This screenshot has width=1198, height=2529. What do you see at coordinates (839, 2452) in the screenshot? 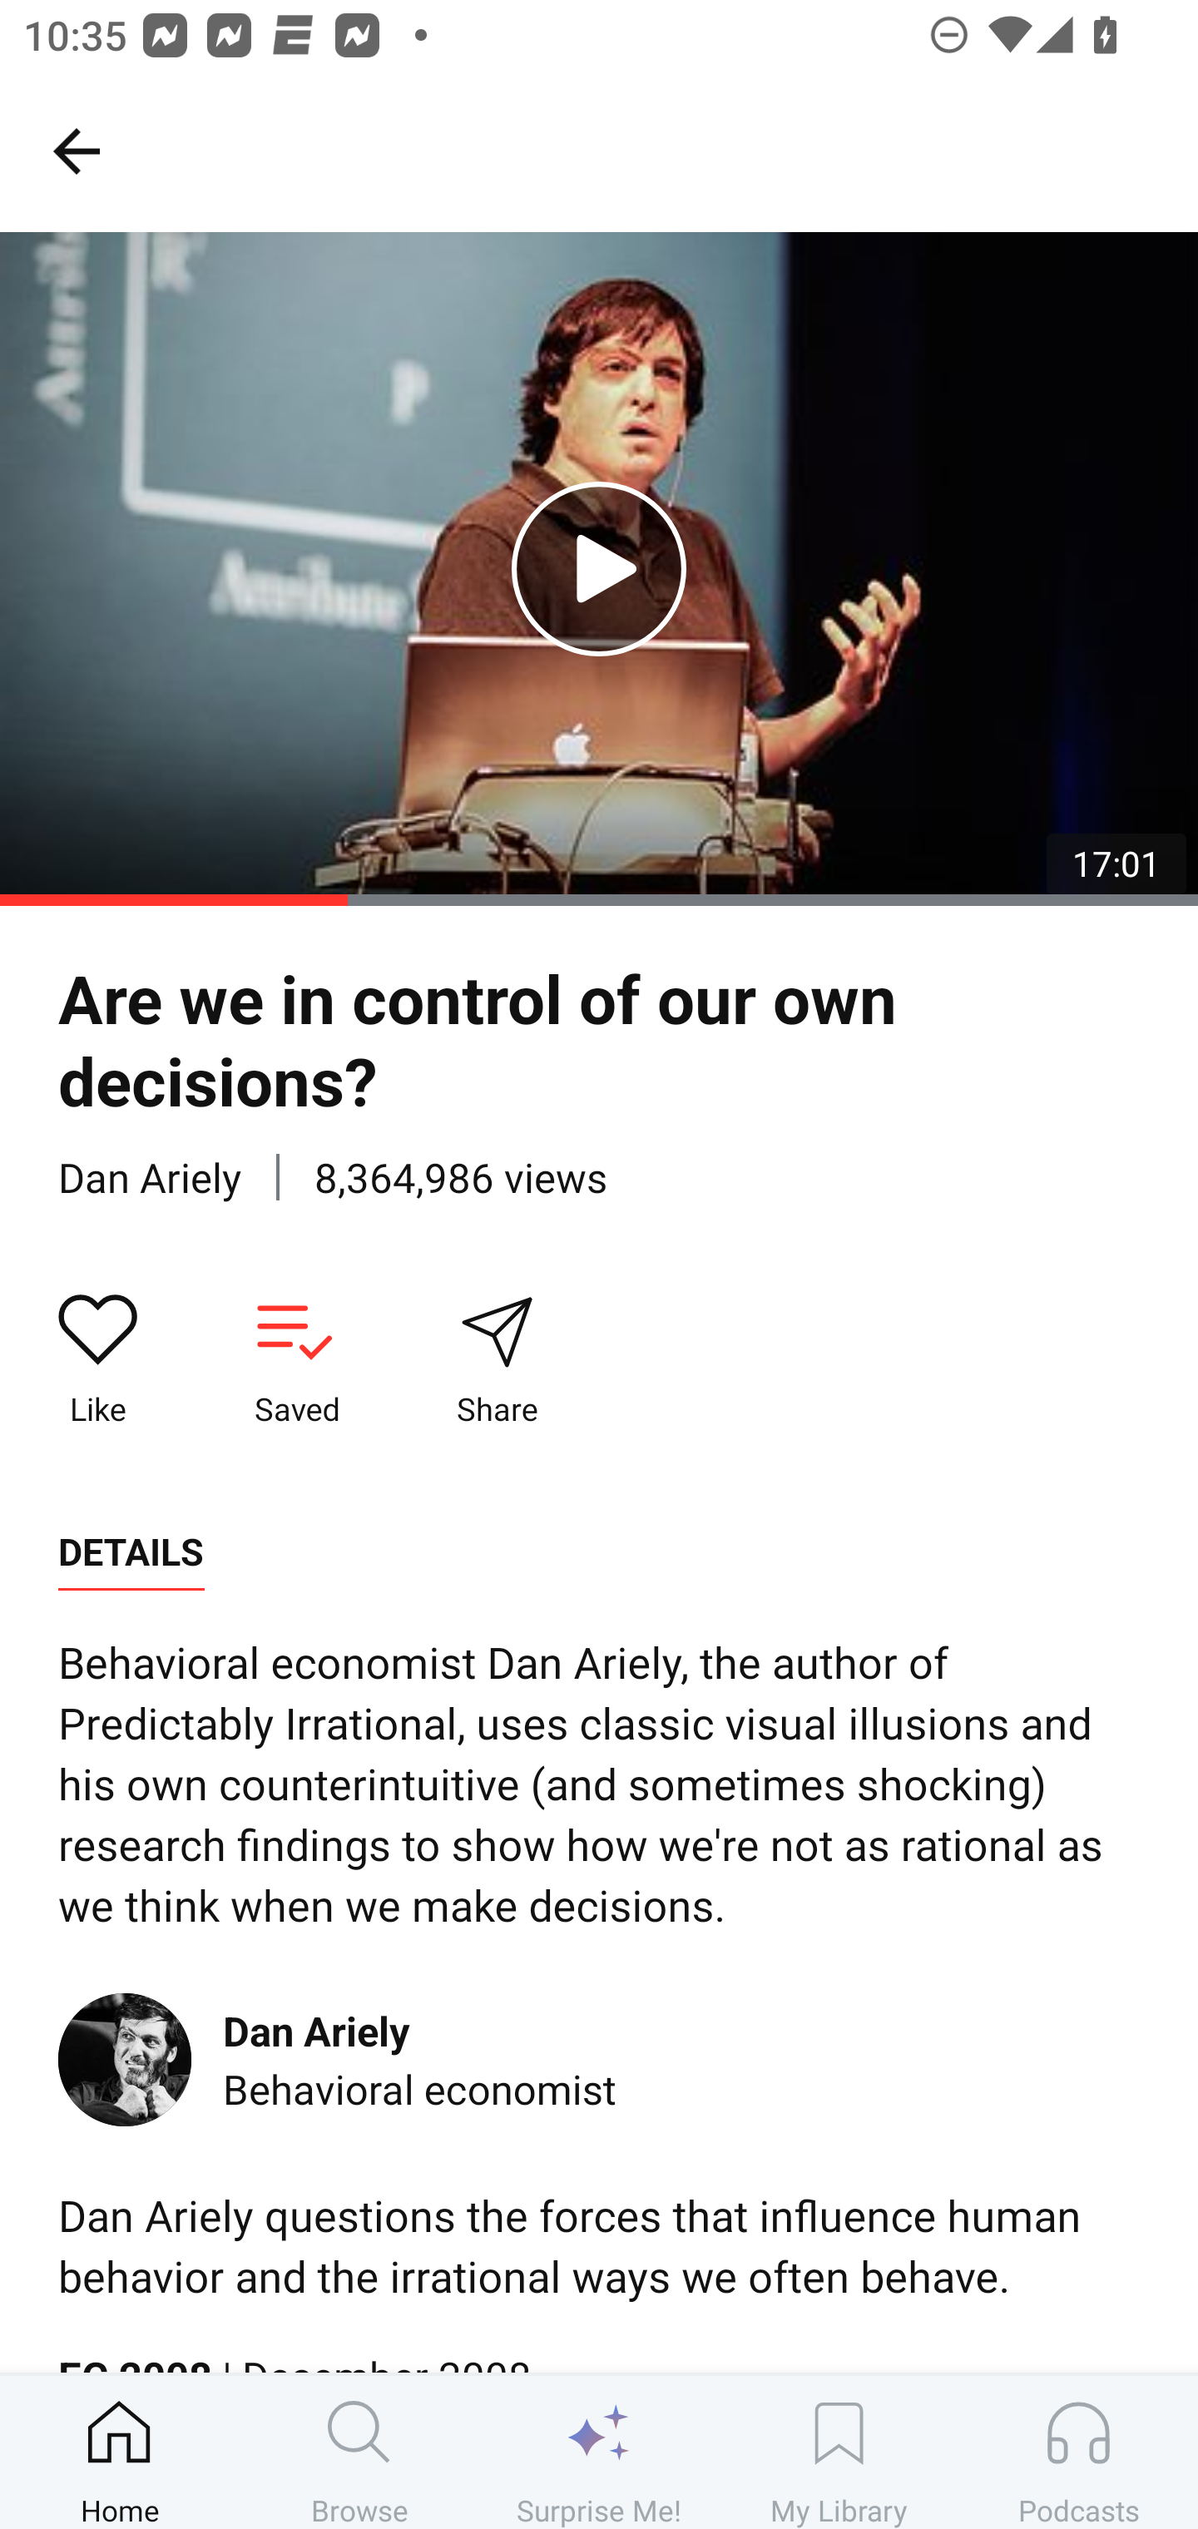
I see `My Library` at bounding box center [839, 2452].